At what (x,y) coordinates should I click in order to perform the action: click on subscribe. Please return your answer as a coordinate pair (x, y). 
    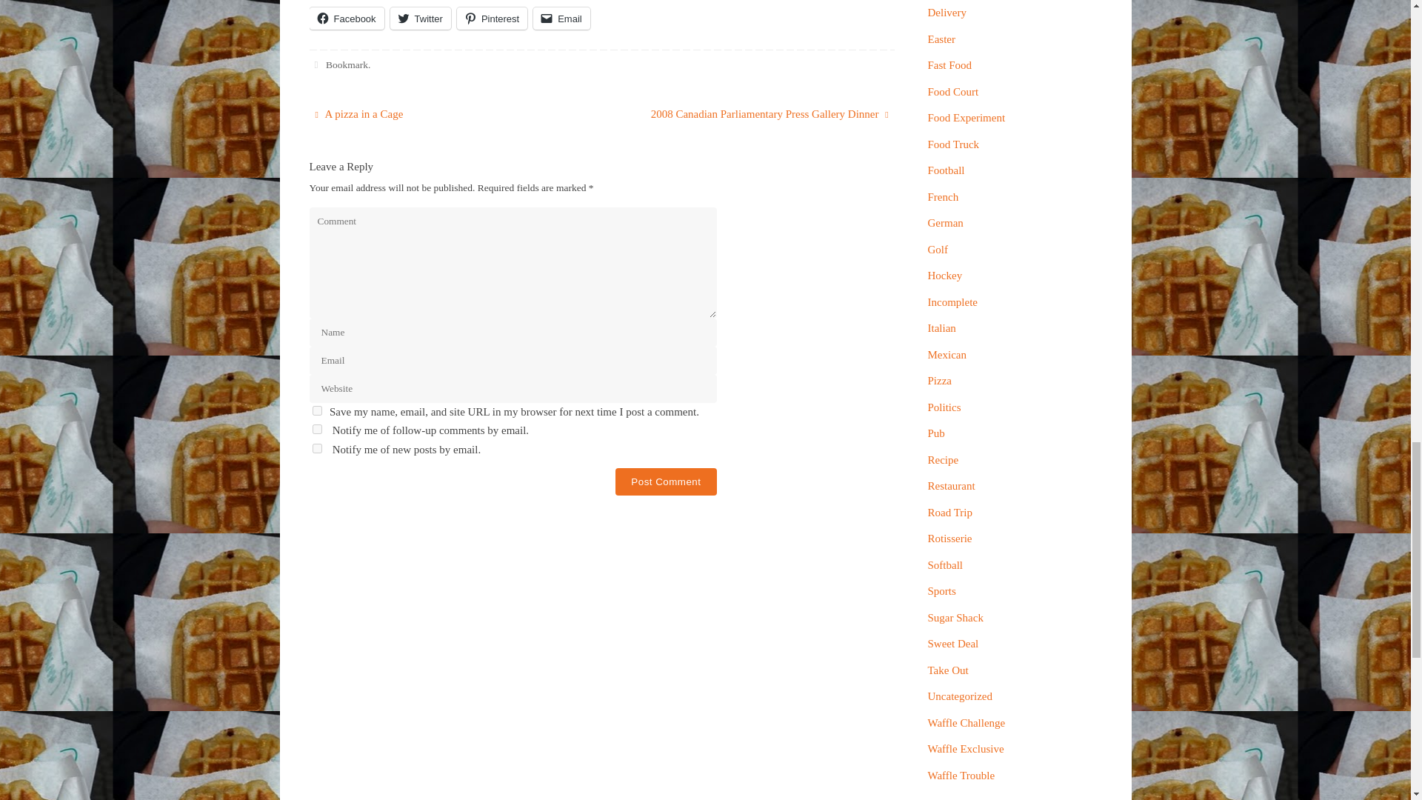
    Looking at the image, I should click on (317, 449).